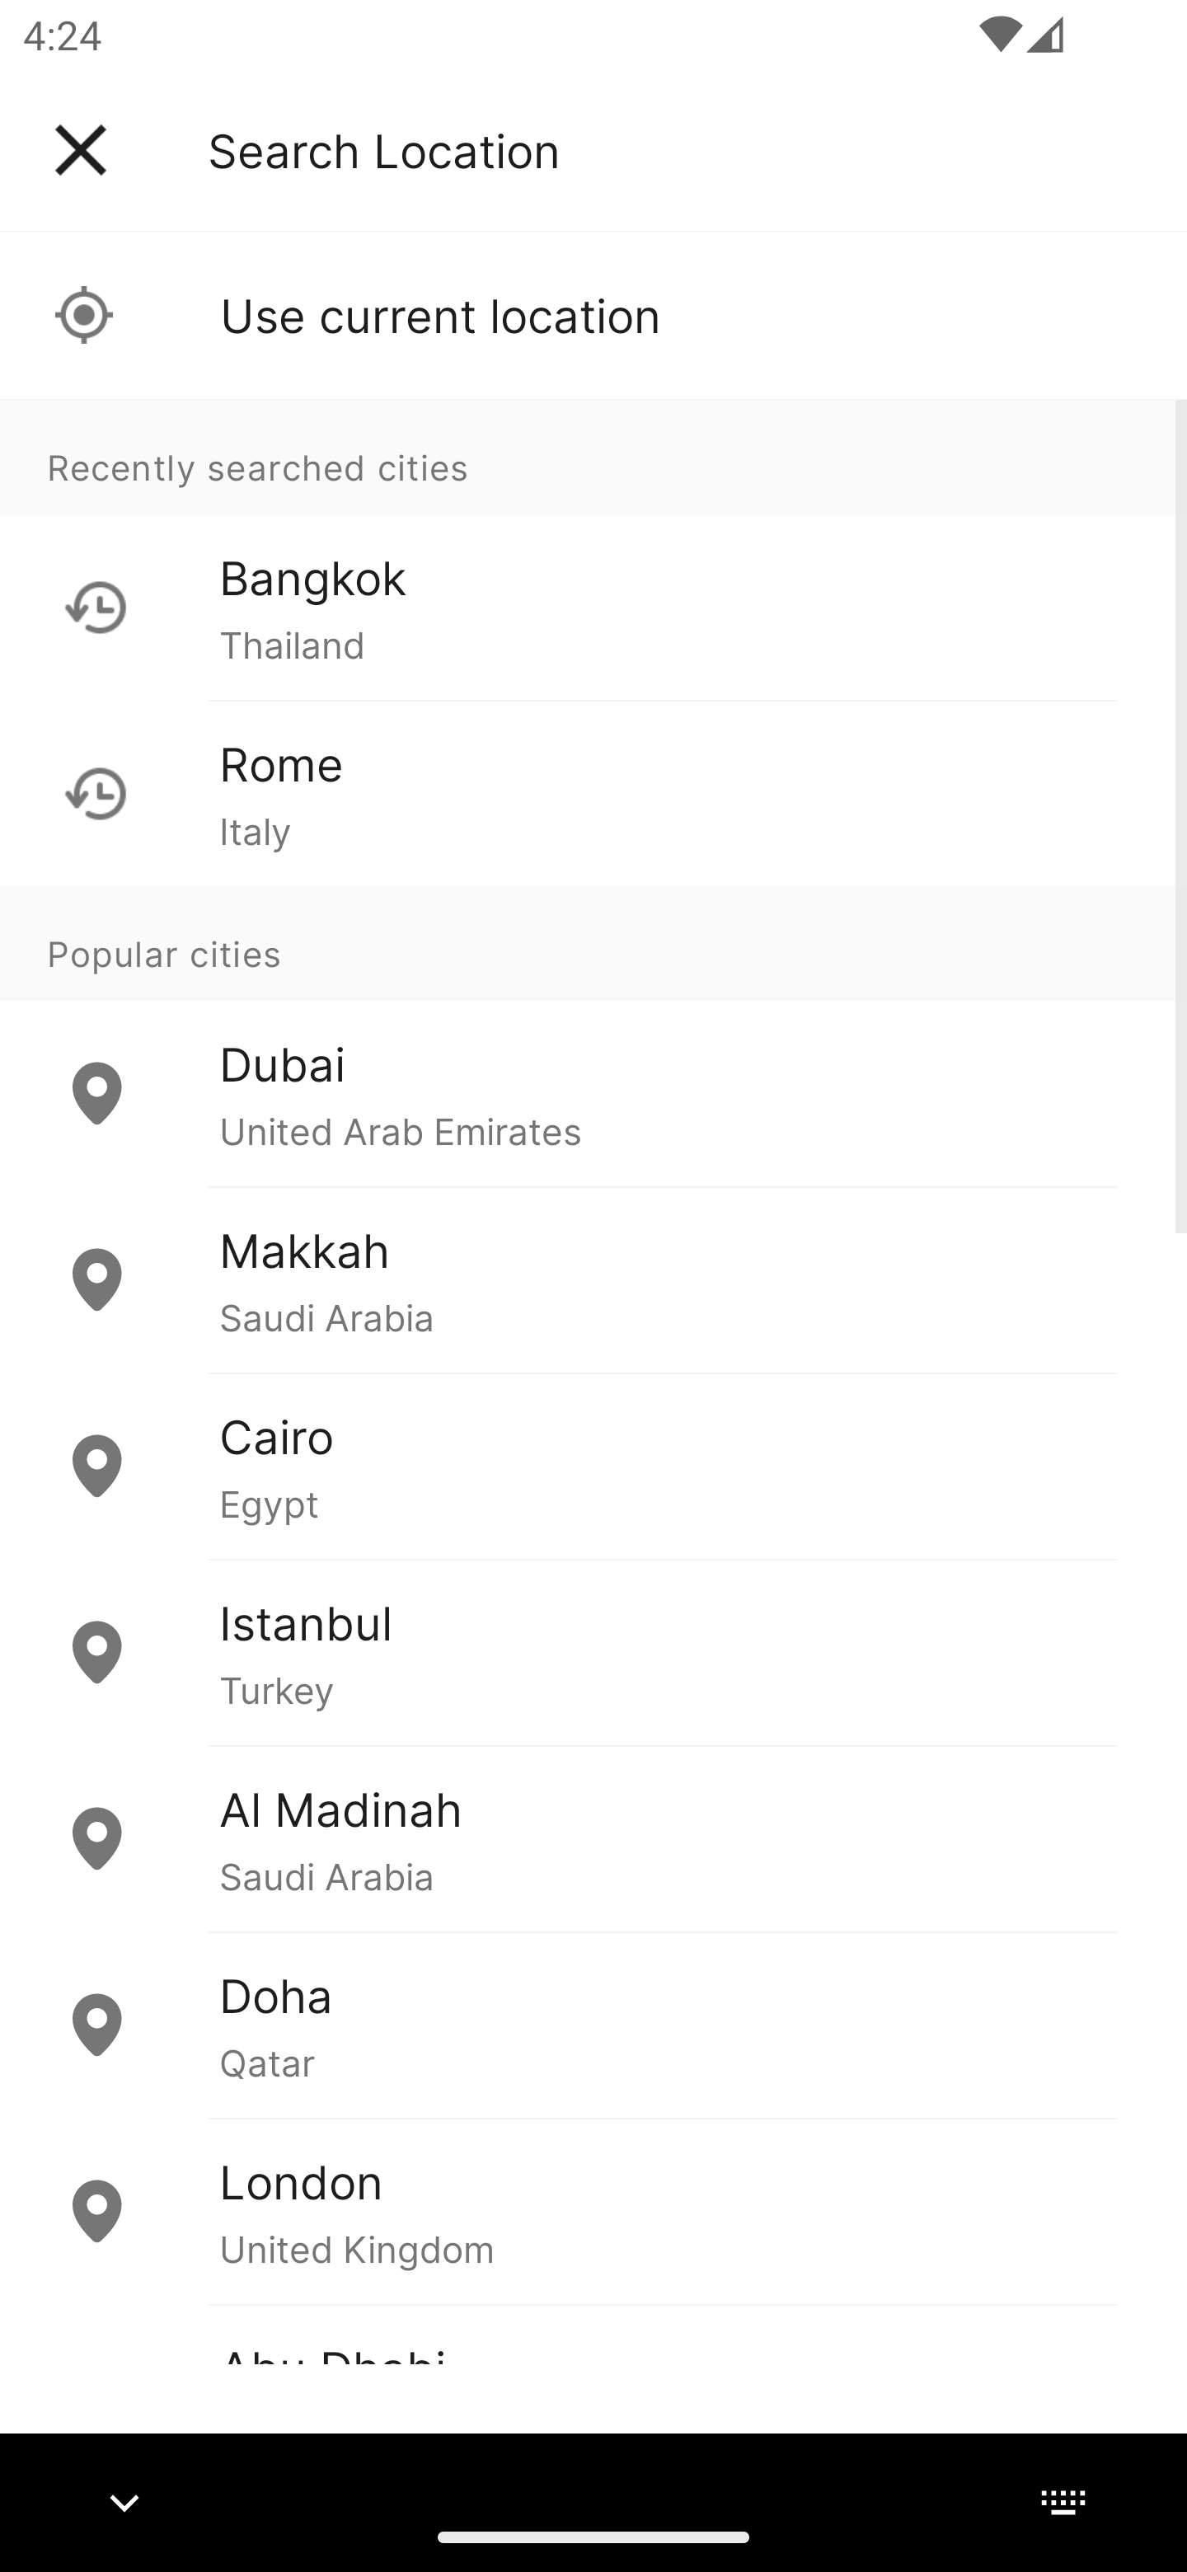 The width and height of the screenshot is (1187, 2572). What do you see at coordinates (593, 549) in the screenshot?
I see `Recently searched cities Bangkok Thailand` at bounding box center [593, 549].